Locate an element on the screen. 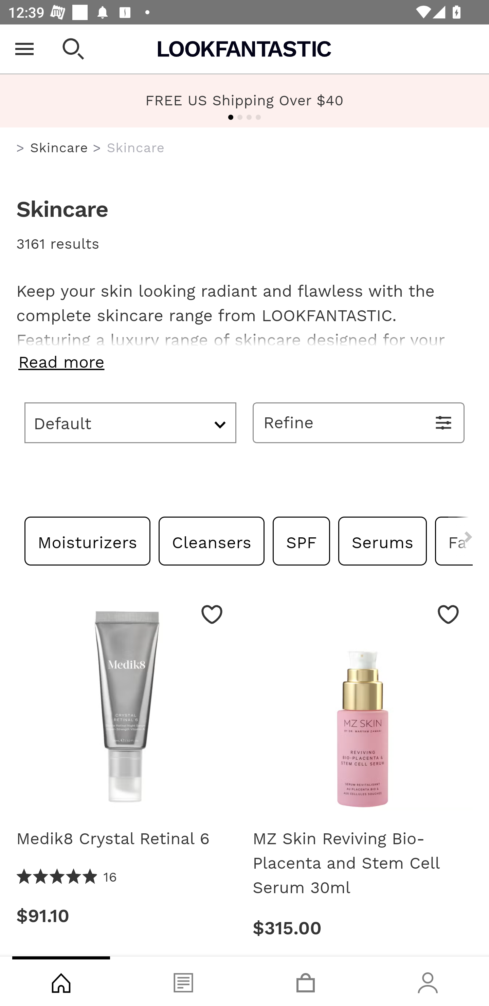  FREE US Shipping Over $40 is located at coordinates (244, 101).